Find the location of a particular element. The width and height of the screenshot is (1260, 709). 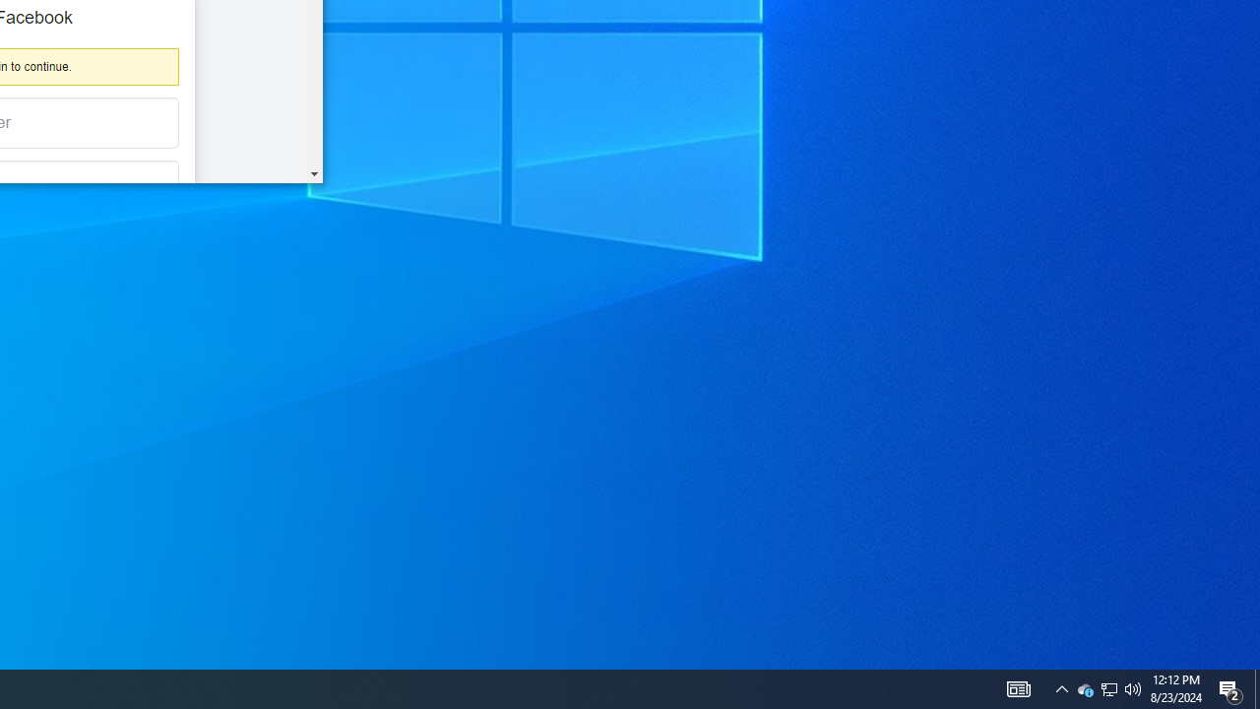

Show desktop is located at coordinates (1108, 689).